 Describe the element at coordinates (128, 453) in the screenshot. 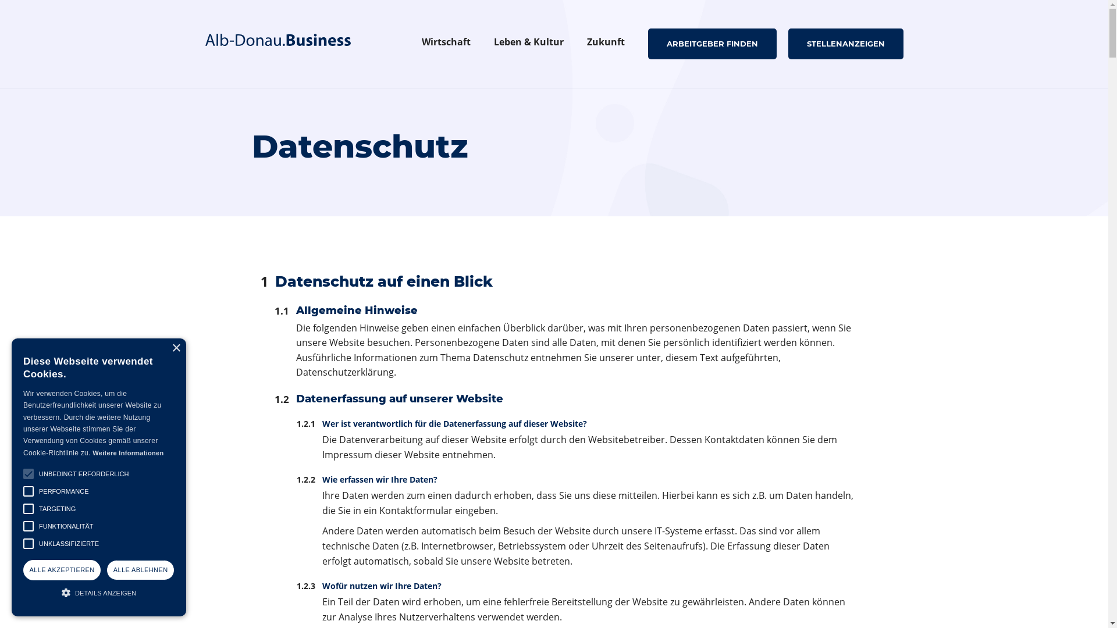

I see `Weitere Informationen` at that location.